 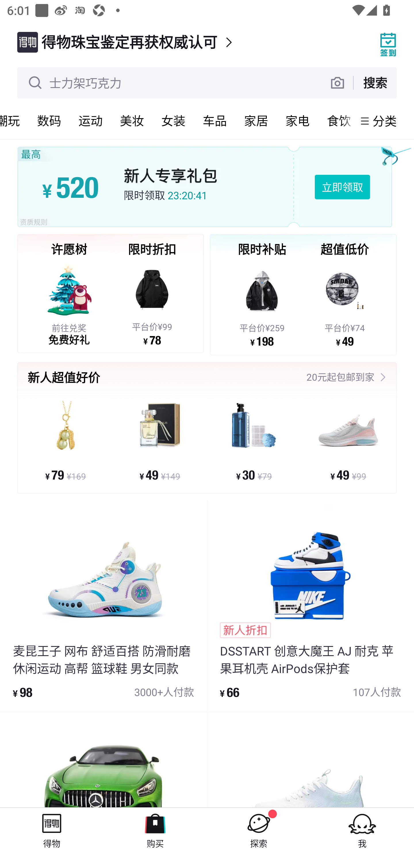 I want to click on ¥ 30 ¥79, so click(x=254, y=440).